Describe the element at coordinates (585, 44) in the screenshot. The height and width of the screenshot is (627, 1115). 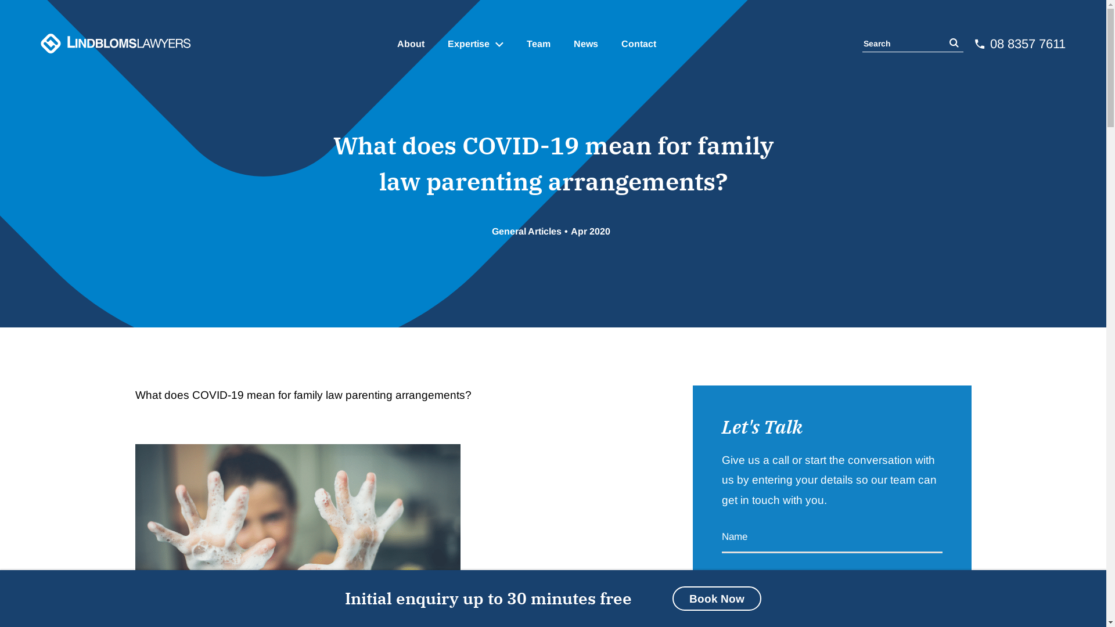
I see `News` at that location.